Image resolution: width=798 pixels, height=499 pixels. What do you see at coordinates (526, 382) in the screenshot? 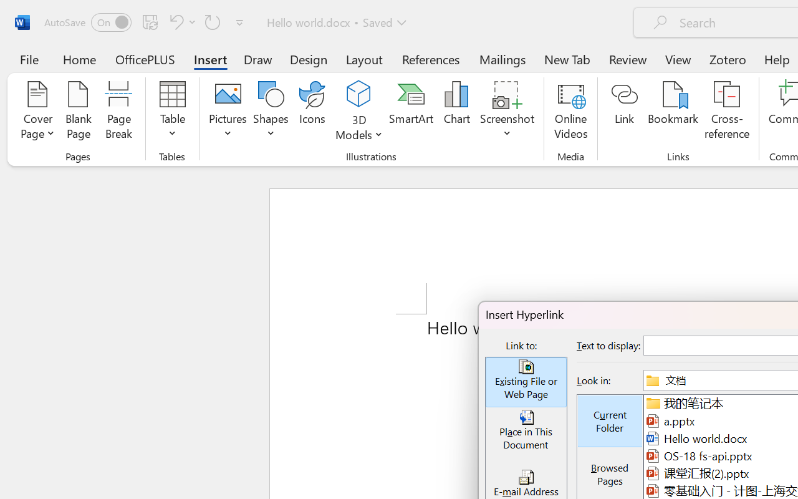
I see `Existing File or Web Page` at bounding box center [526, 382].